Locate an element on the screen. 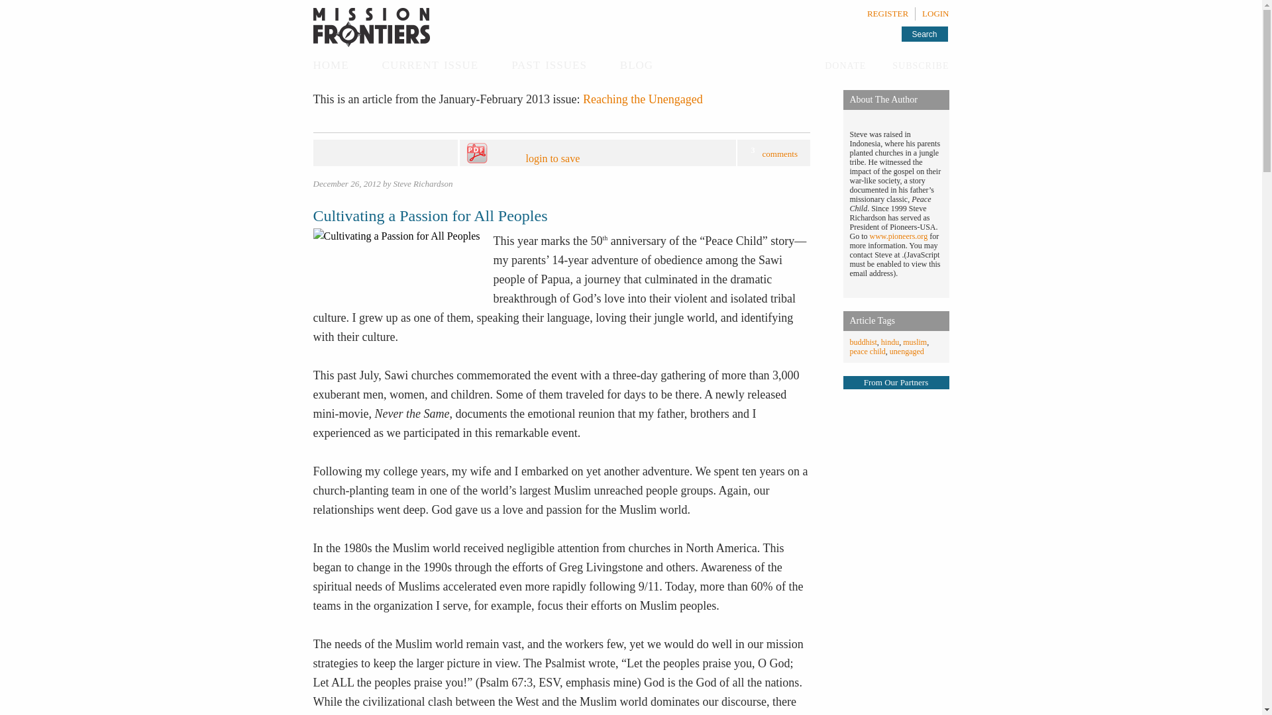  muslim is located at coordinates (915, 342).